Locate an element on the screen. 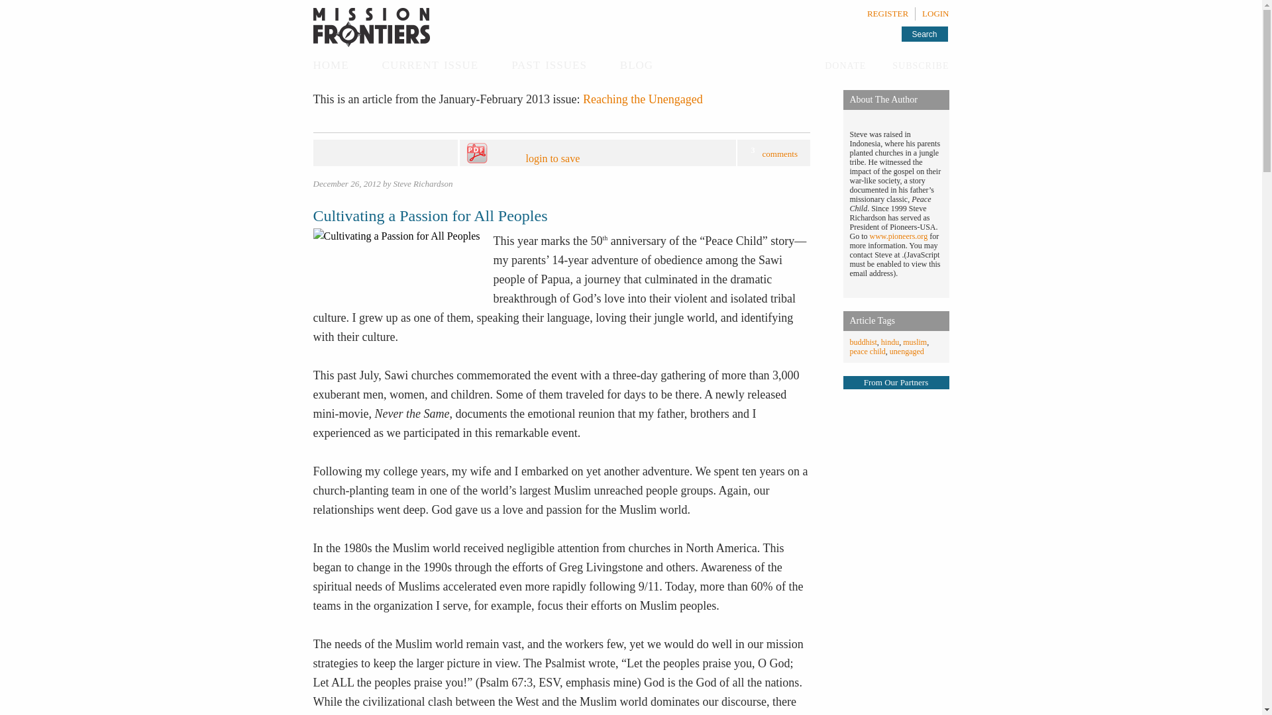  muslim is located at coordinates (915, 342).